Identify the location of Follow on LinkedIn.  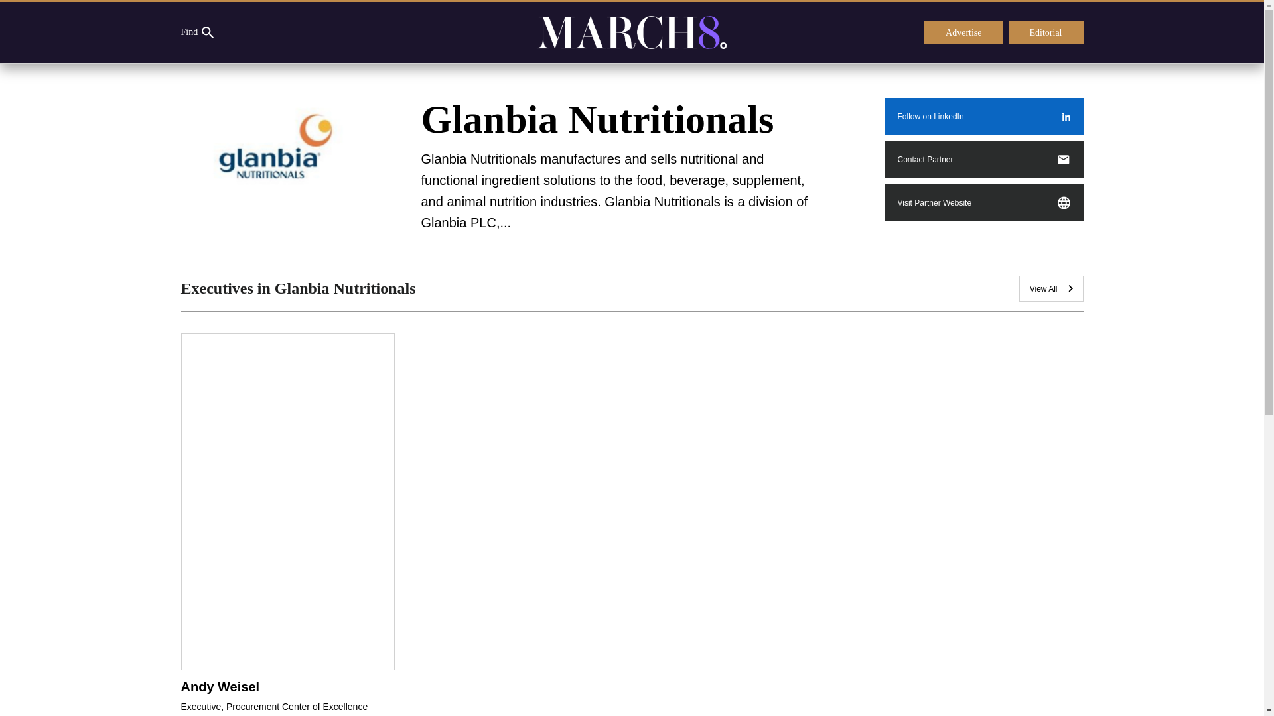
(983, 117).